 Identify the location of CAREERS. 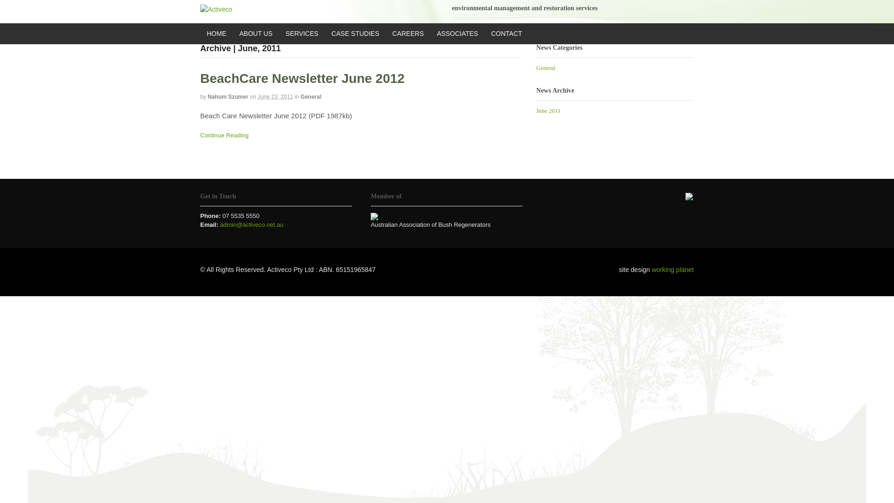
(408, 34).